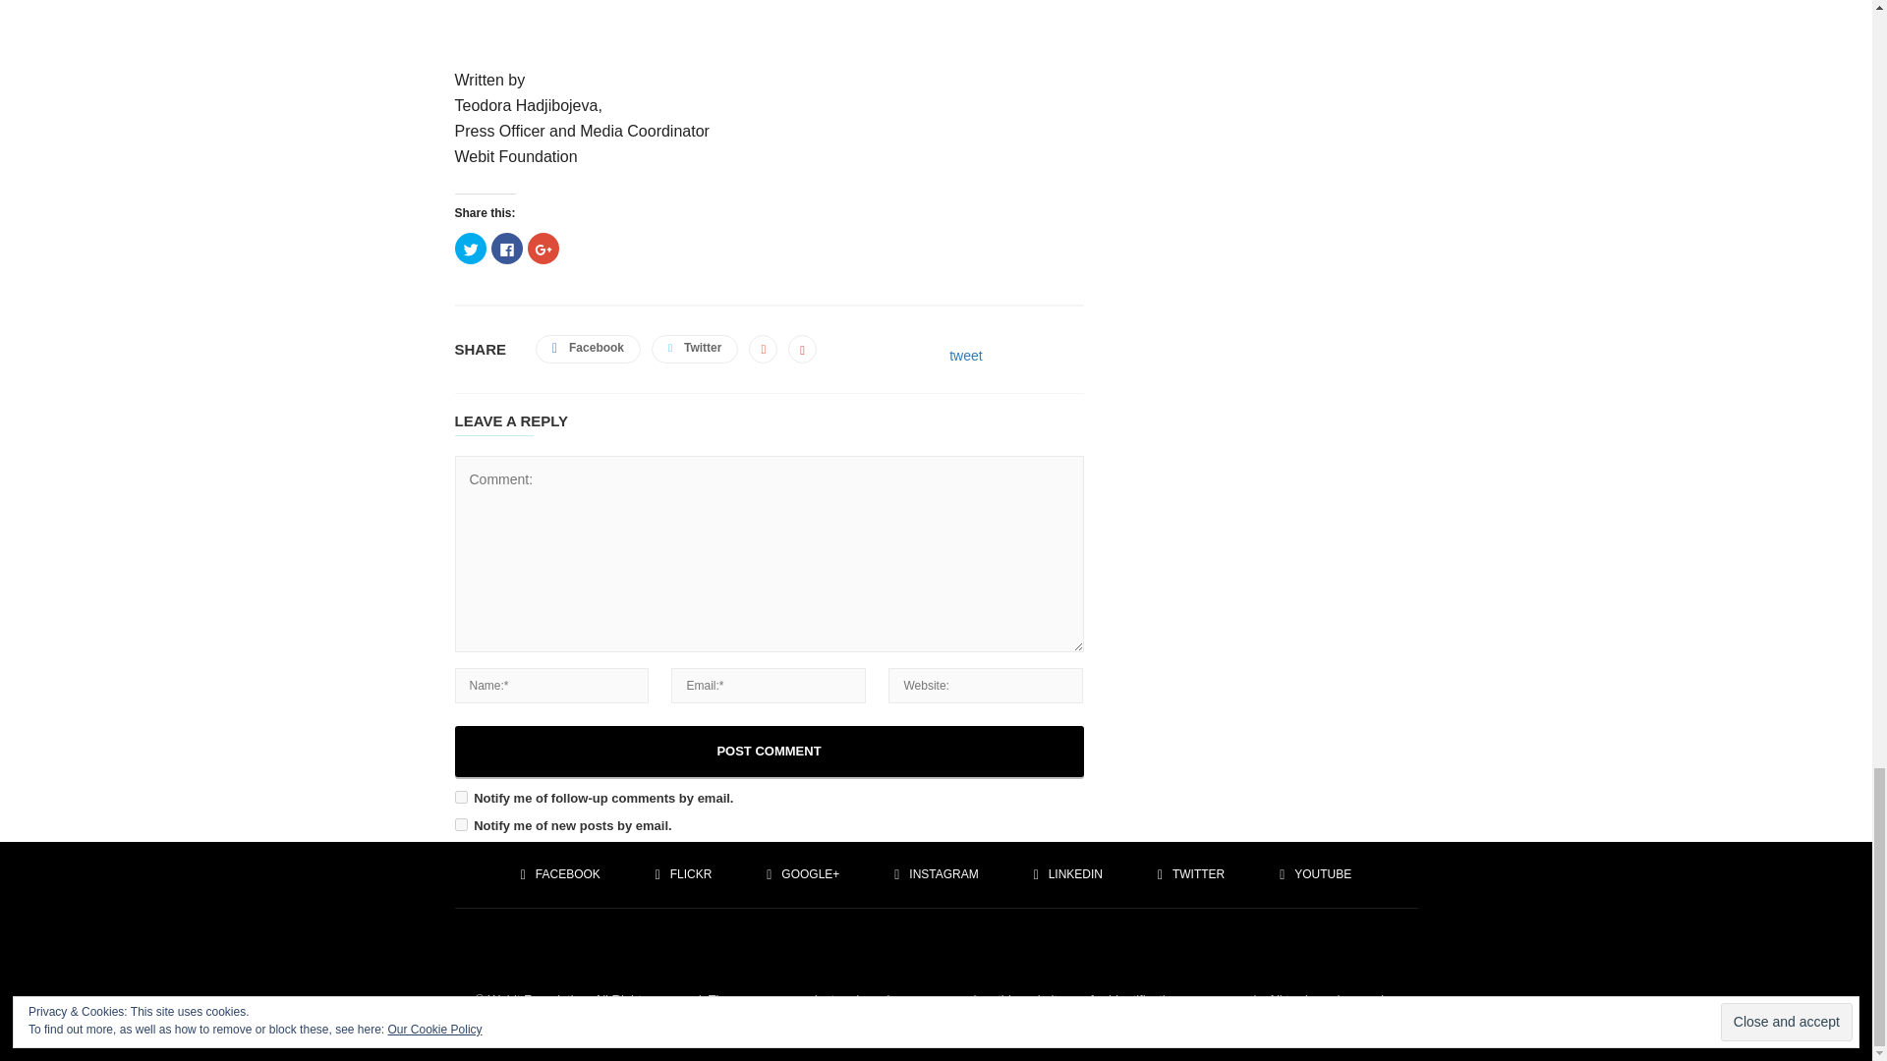 The image size is (1887, 1061). What do you see at coordinates (684, 873) in the screenshot?
I see `Flickr` at bounding box center [684, 873].